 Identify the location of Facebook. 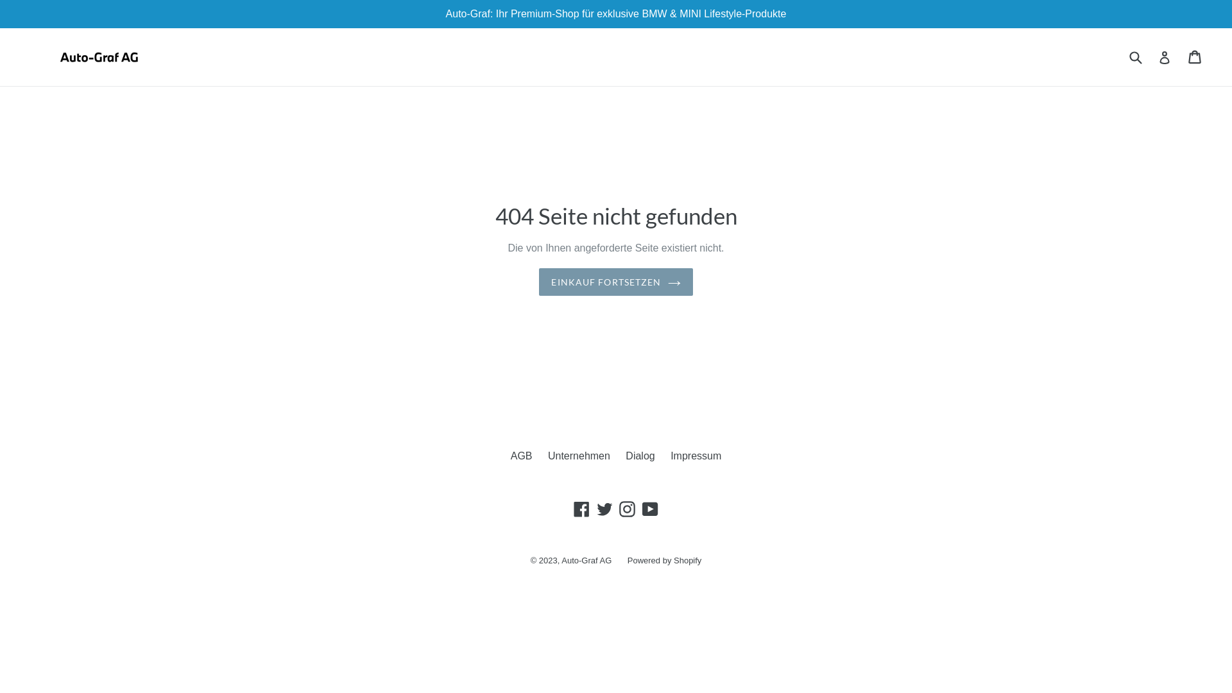
(581, 509).